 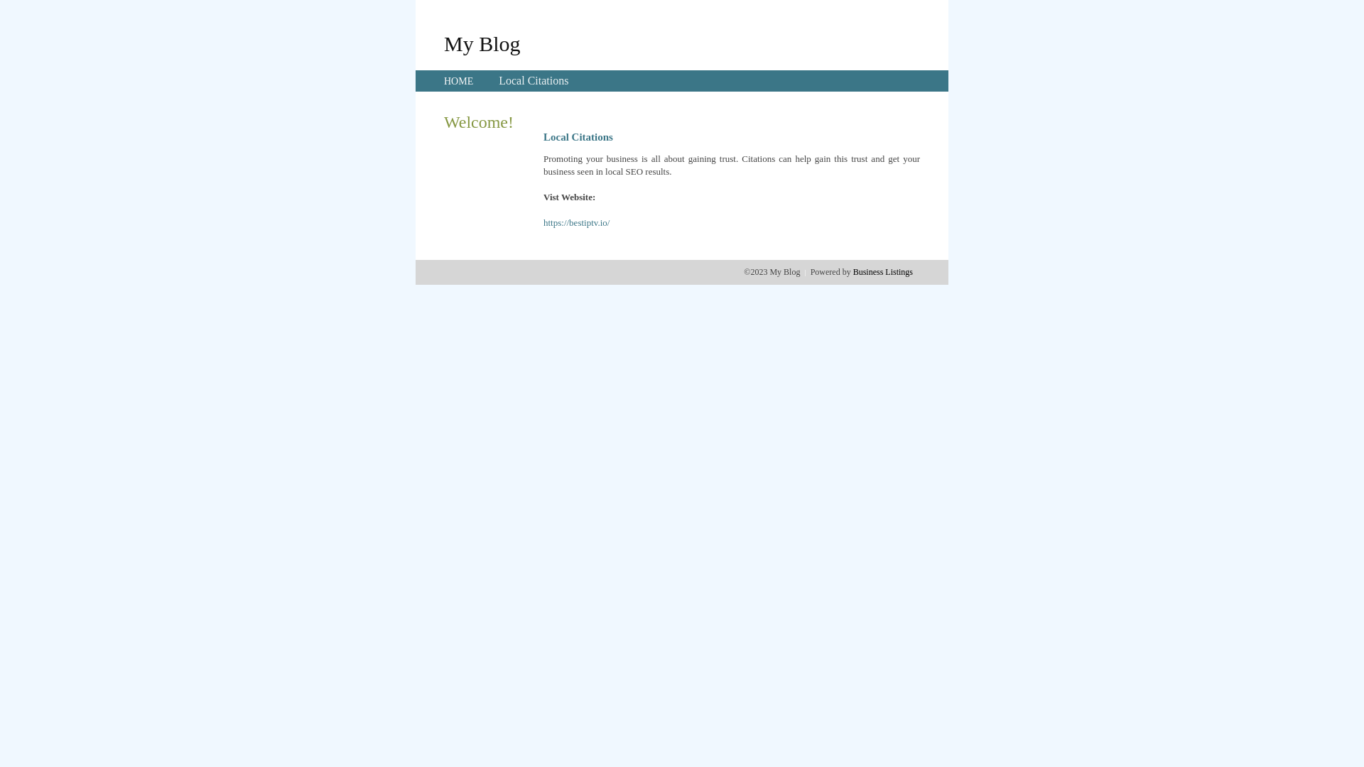 I want to click on https://bestiptv.io/, so click(x=577, y=223).